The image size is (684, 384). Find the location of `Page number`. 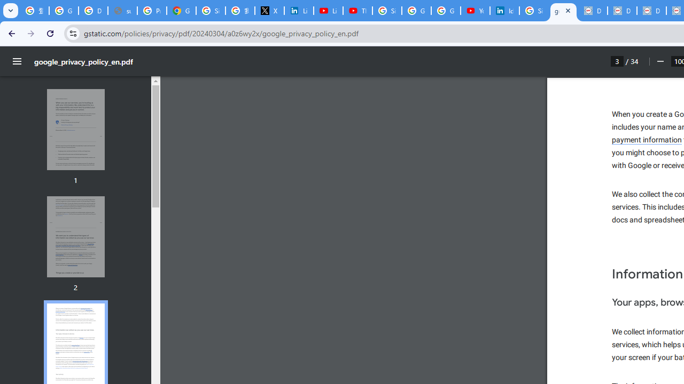

Page number is located at coordinates (617, 61).